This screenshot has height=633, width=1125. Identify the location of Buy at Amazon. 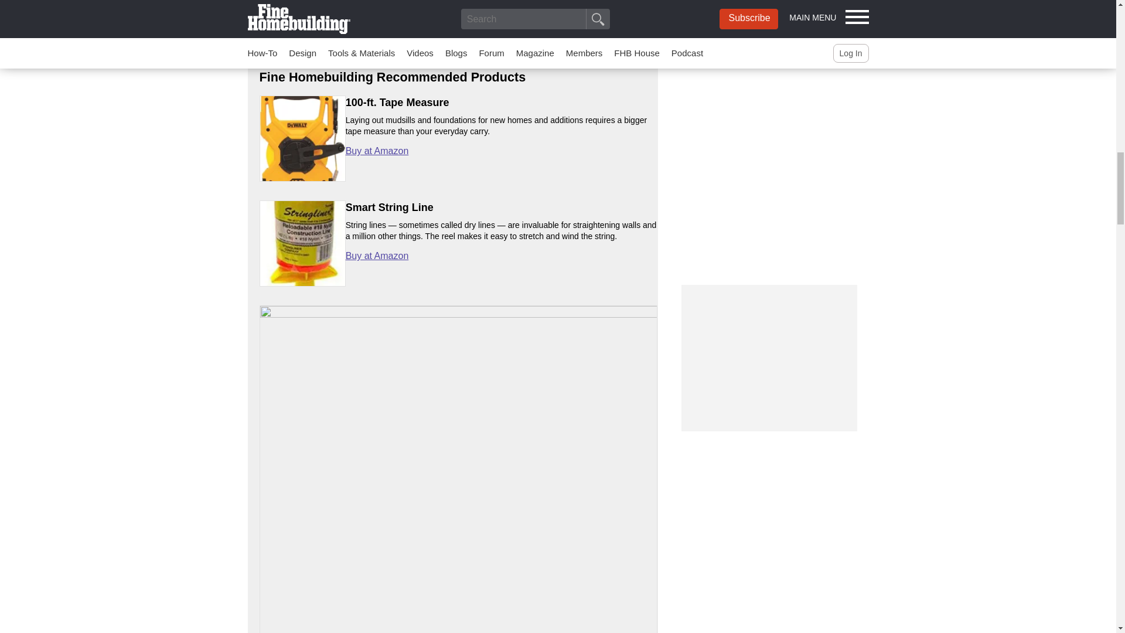
(377, 256).